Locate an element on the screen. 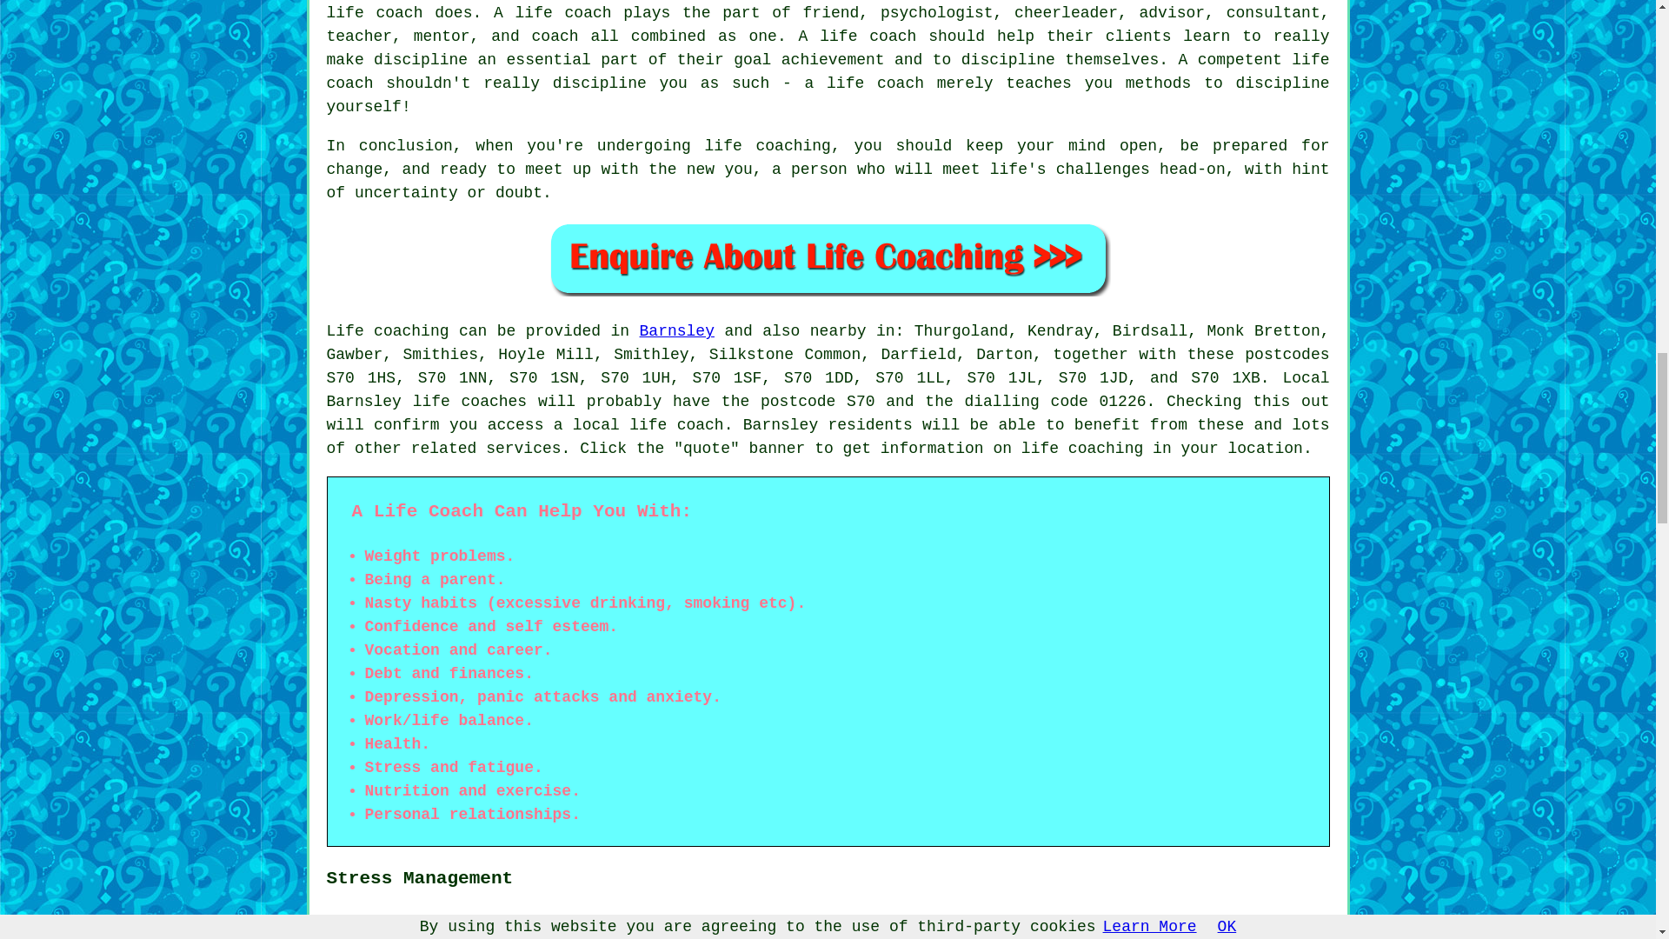 This screenshot has width=1669, height=939. life coach is located at coordinates (676, 424).